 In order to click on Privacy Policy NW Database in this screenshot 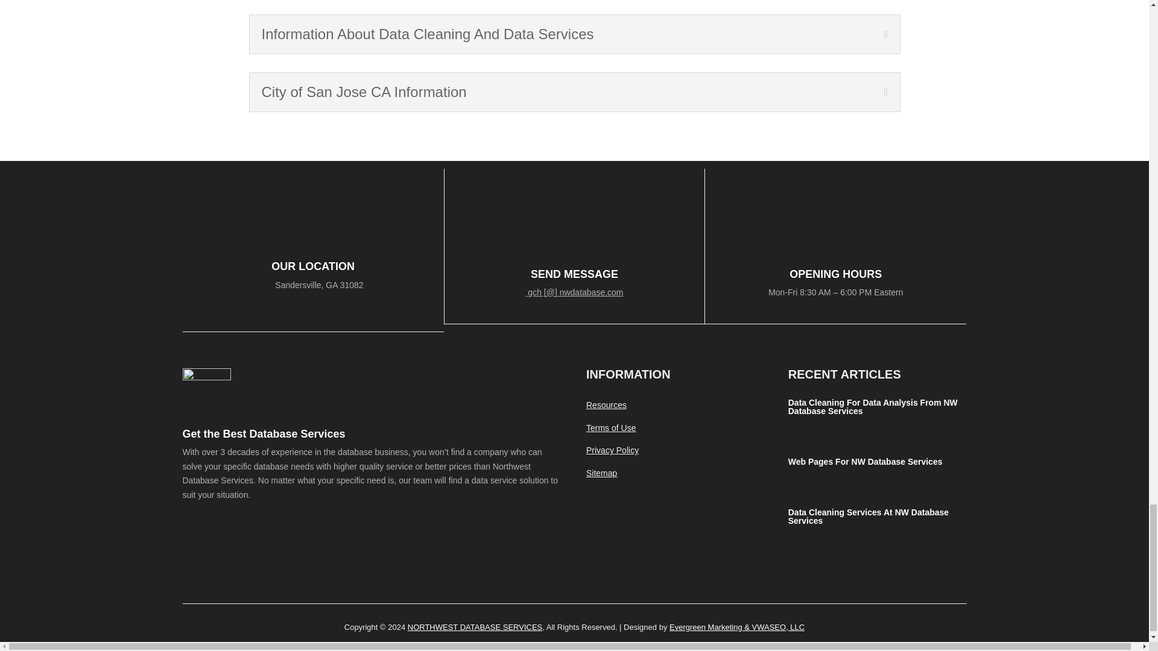, I will do `click(612, 450)`.